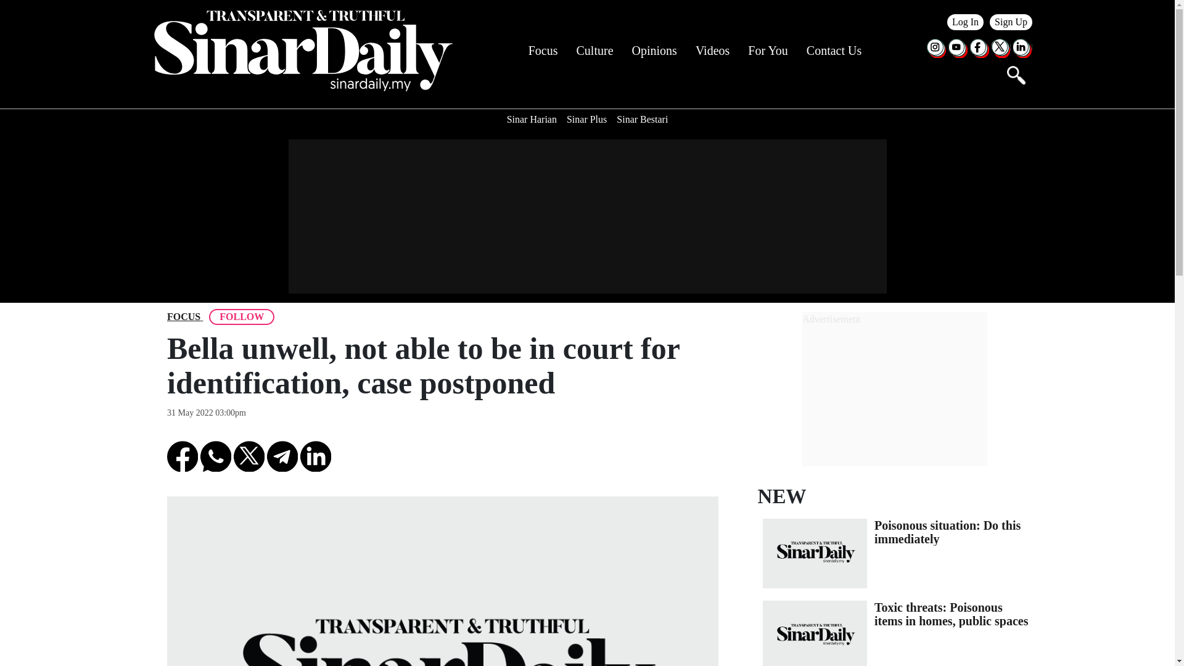 Image resolution: width=1184 pixels, height=666 pixels. Describe the element at coordinates (1011, 22) in the screenshot. I see `Sign Up` at that location.